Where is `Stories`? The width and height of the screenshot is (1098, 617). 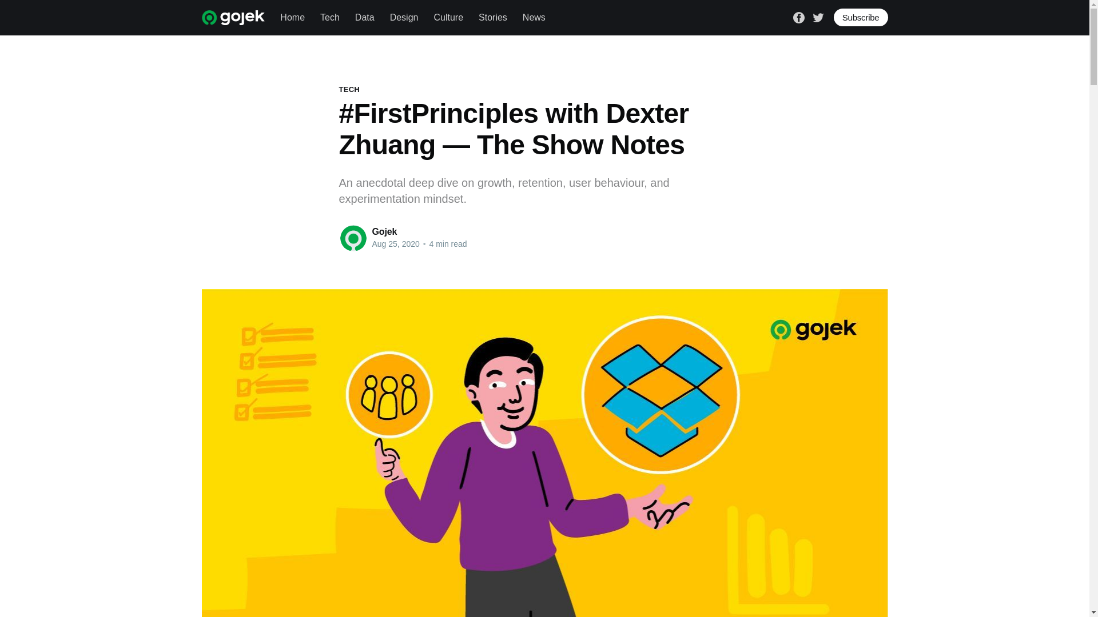
Stories is located at coordinates (493, 17).